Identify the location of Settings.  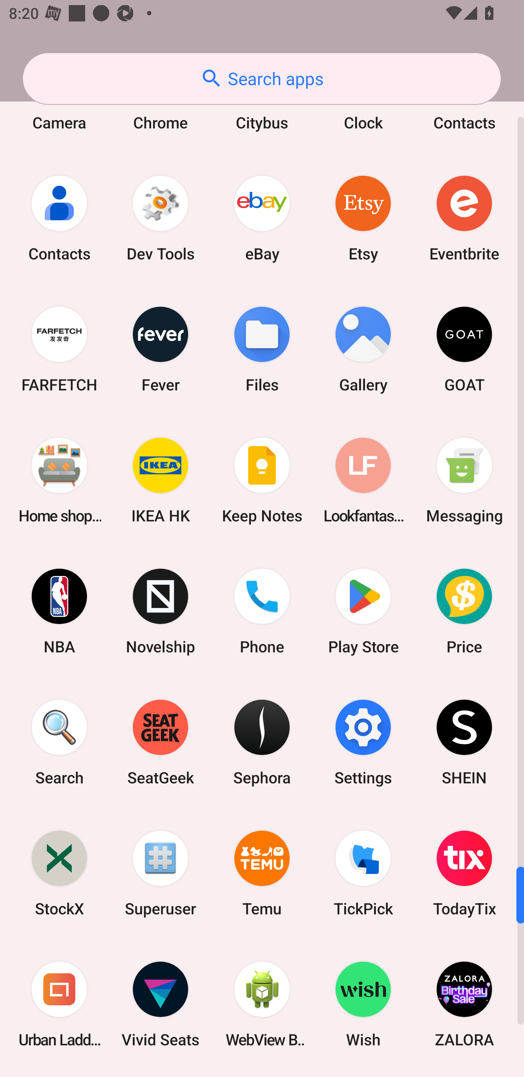
(363, 742).